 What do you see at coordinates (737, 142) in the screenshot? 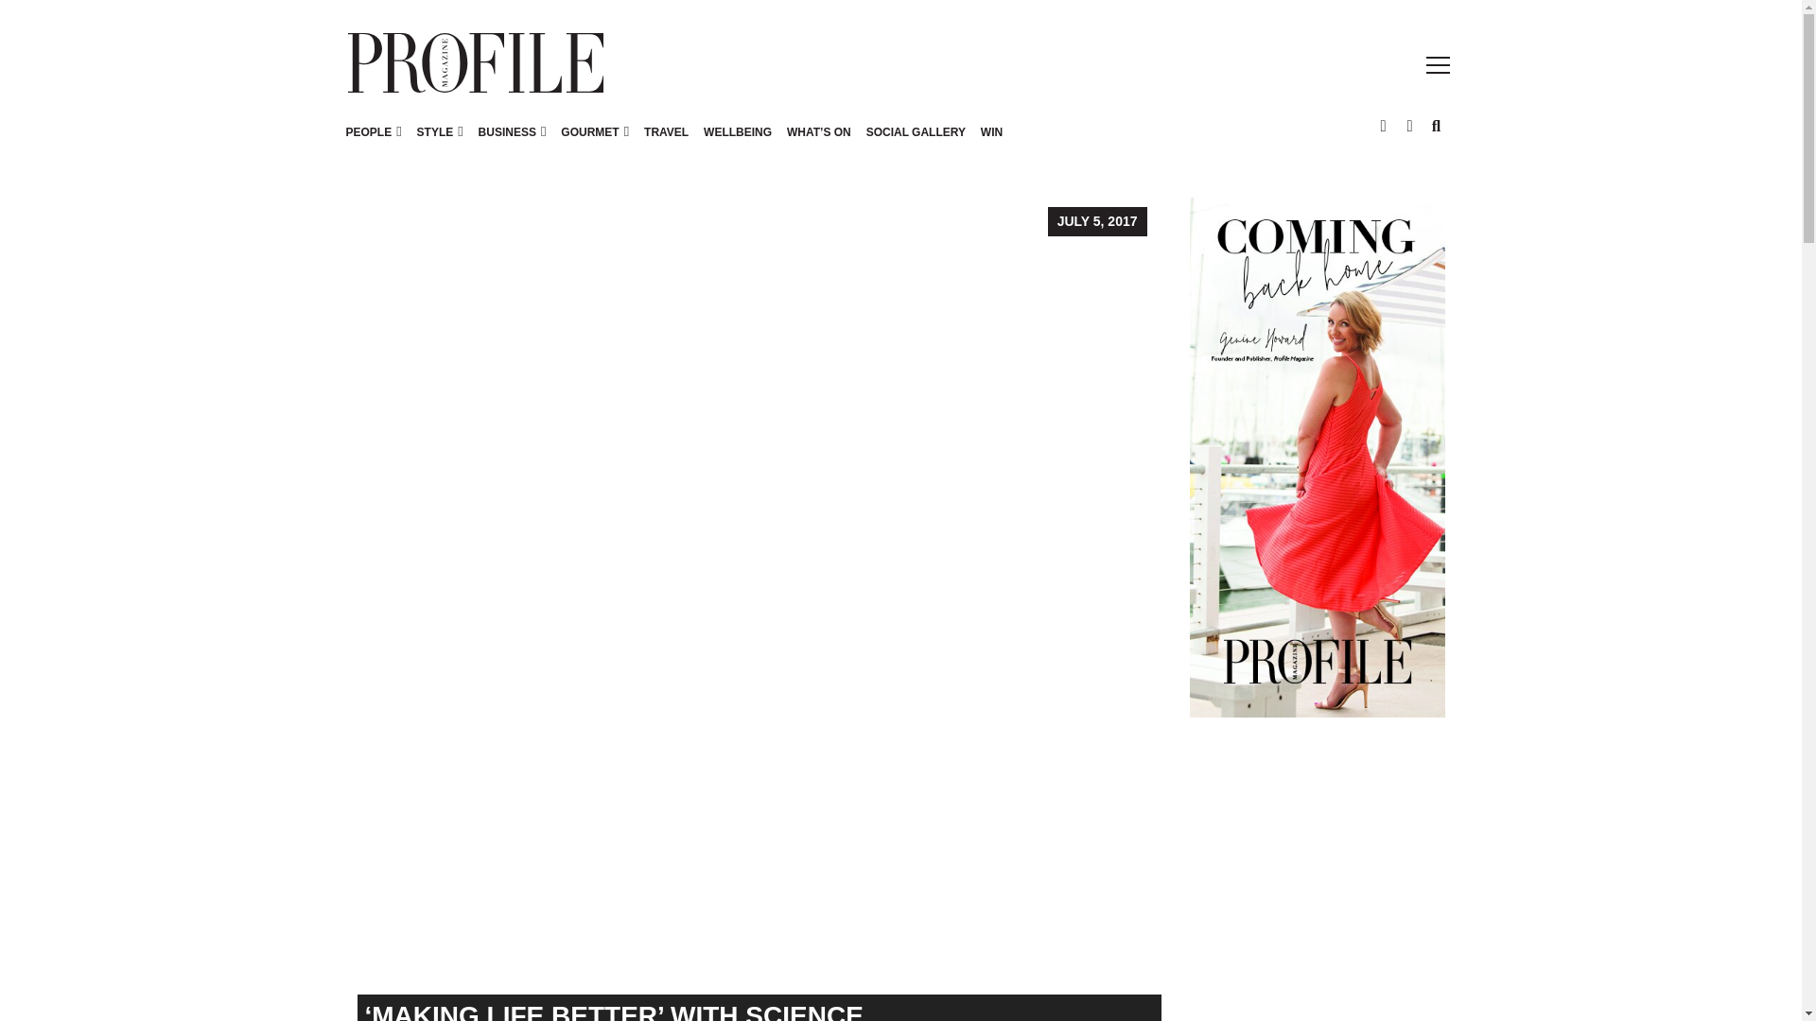
I see `WELLBEING` at bounding box center [737, 142].